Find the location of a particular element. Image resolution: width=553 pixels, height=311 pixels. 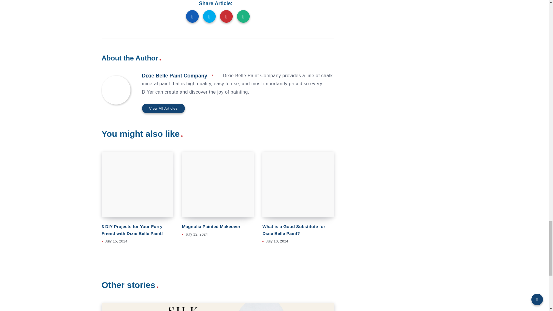

Magnolia Painted Makeover is located at coordinates (218, 185).